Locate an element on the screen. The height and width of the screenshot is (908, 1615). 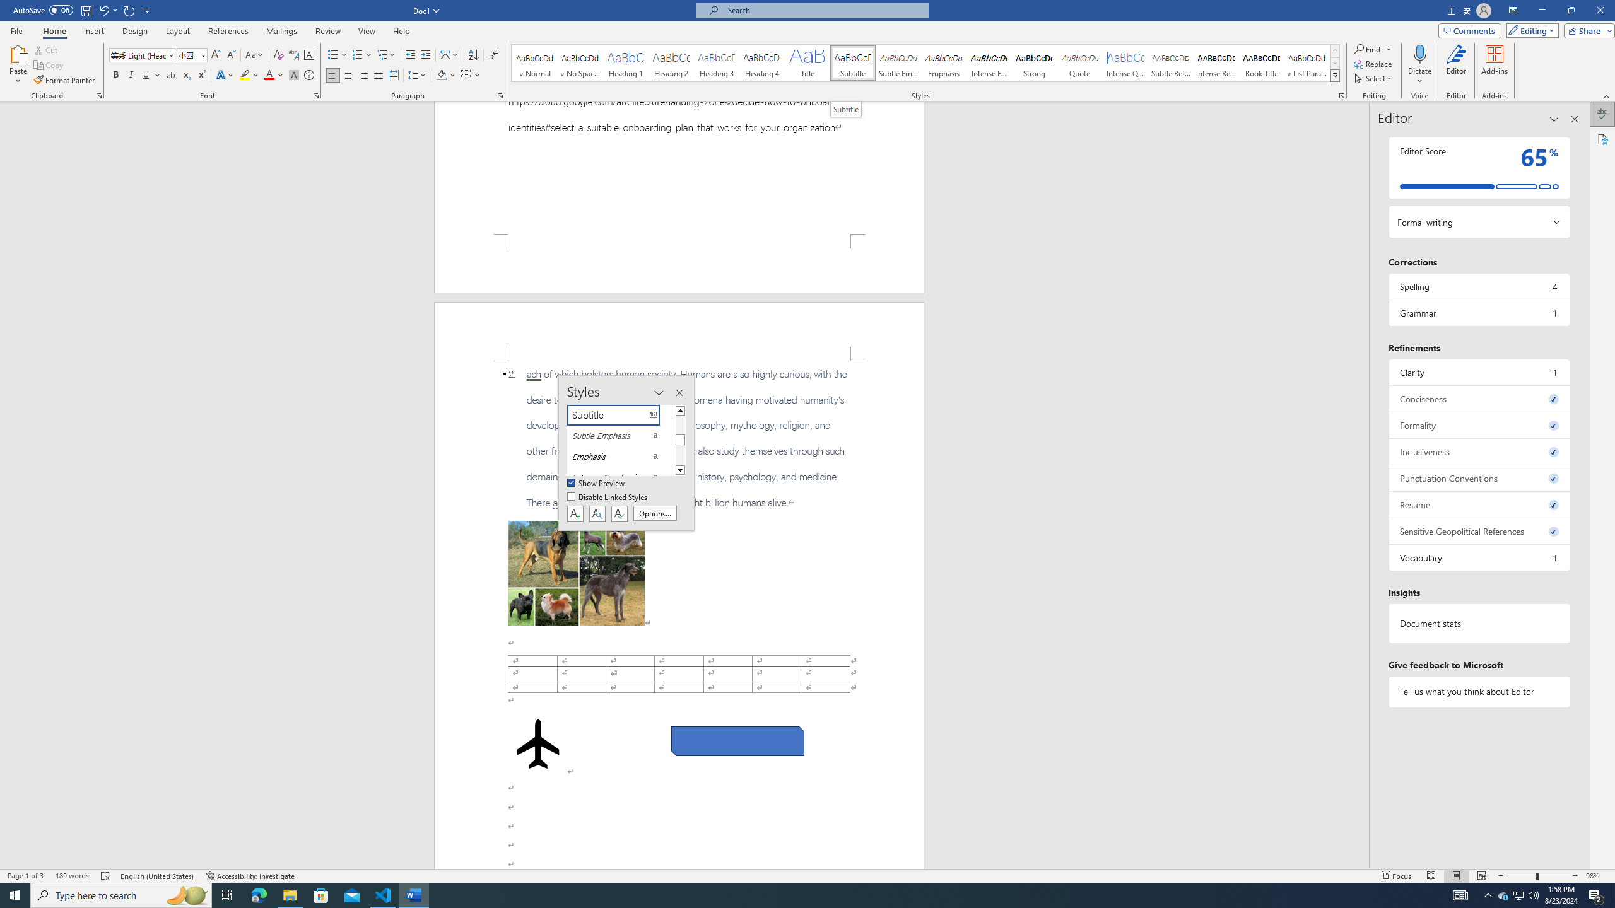
Paragraph... is located at coordinates (500, 96).